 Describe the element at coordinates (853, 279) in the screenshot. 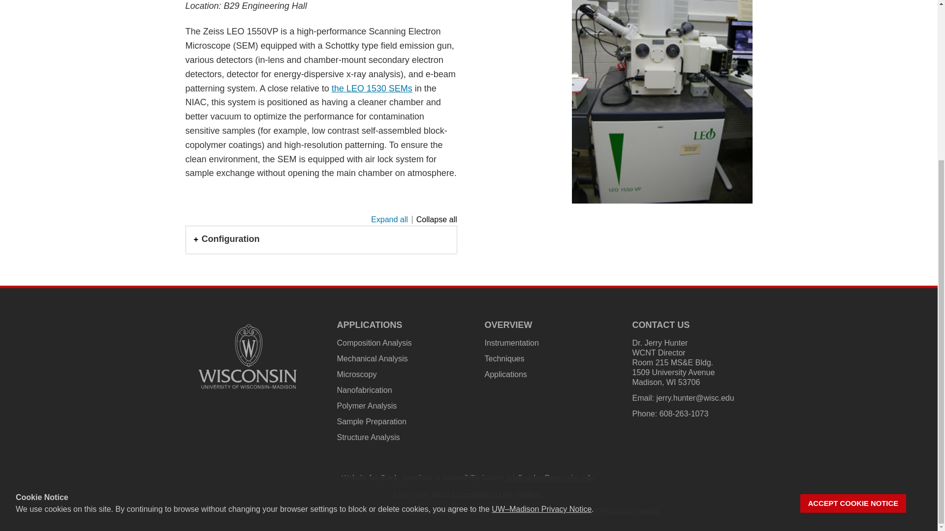

I see `ACCEPT COOKIE NOTICE` at that location.